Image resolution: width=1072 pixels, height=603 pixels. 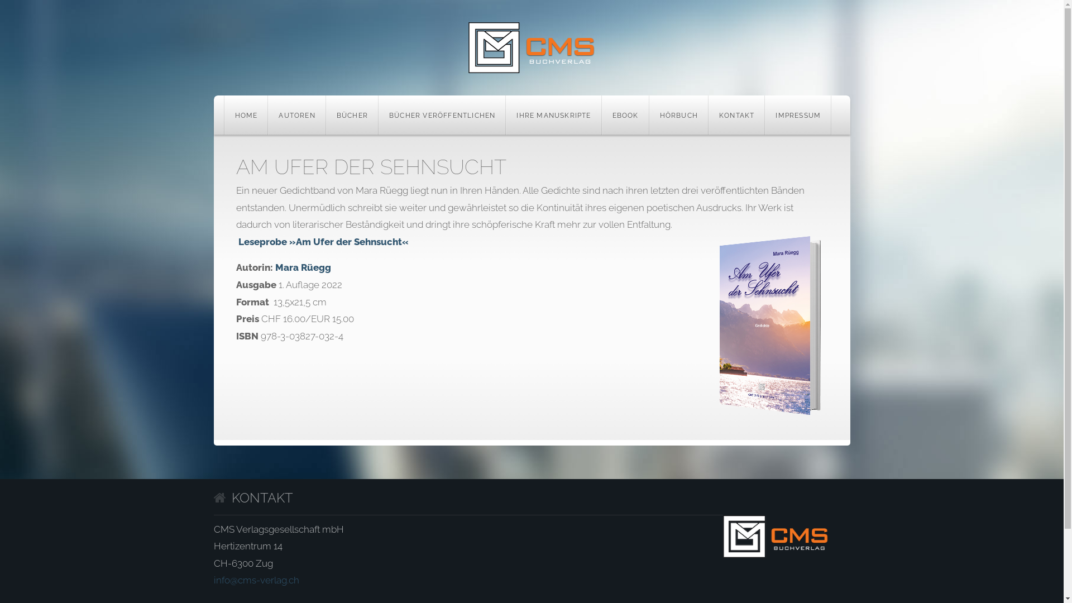 I want to click on EBOOK, so click(x=625, y=115).